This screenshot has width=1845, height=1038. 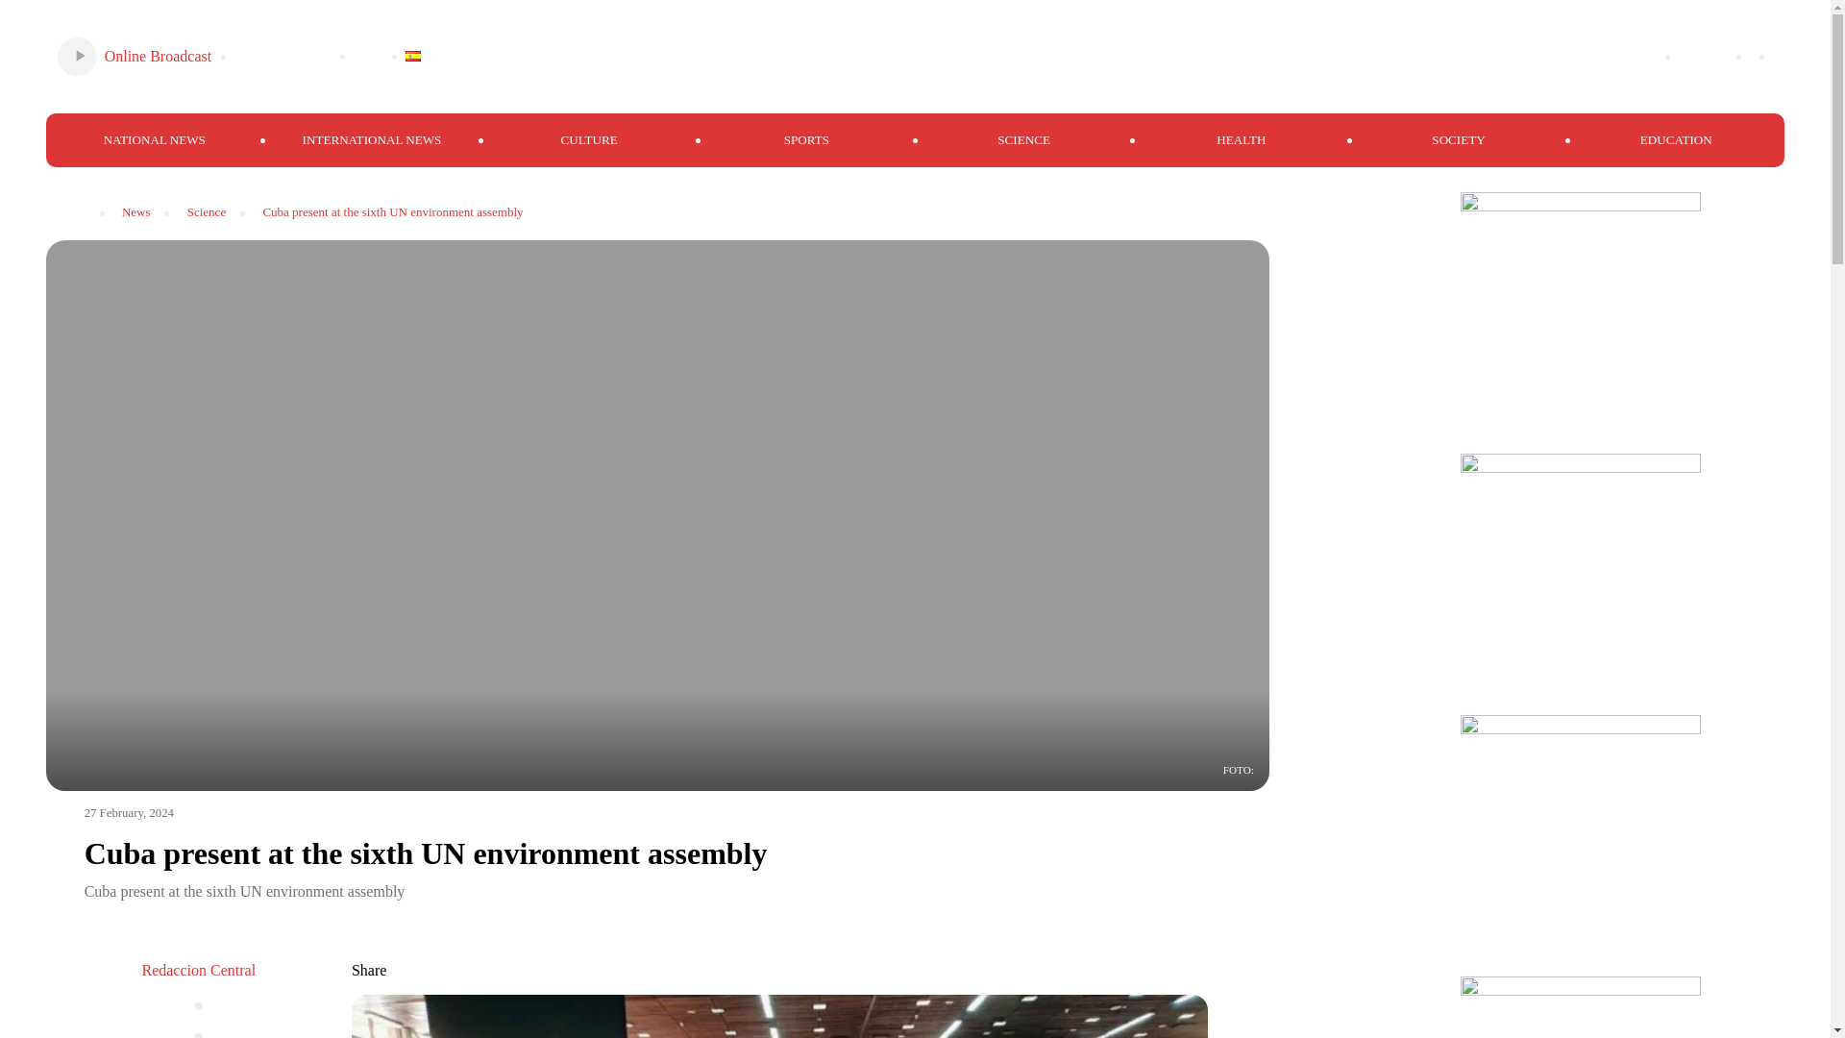 I want to click on Youtube, so click(x=1441, y=56).